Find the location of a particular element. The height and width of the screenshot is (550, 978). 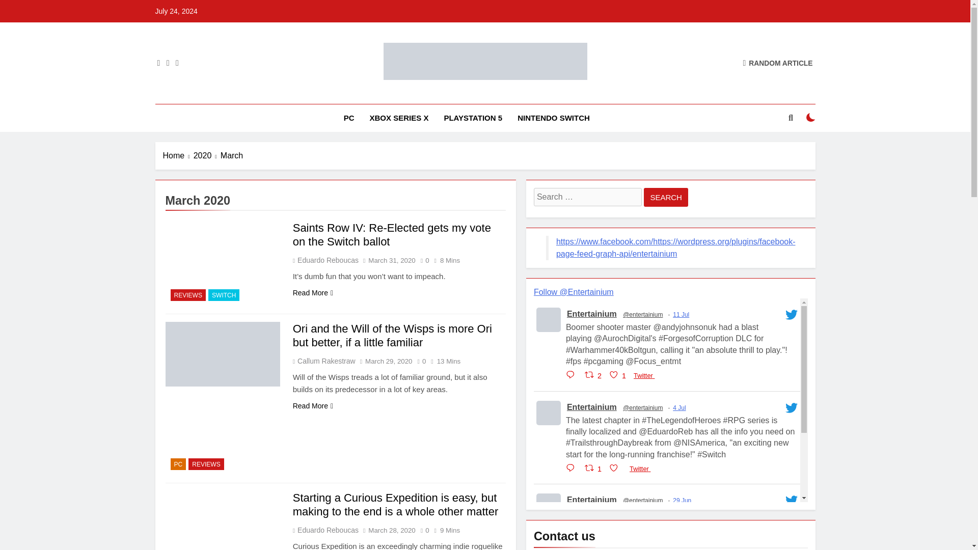

Eduardo Reboucas is located at coordinates (327, 260).